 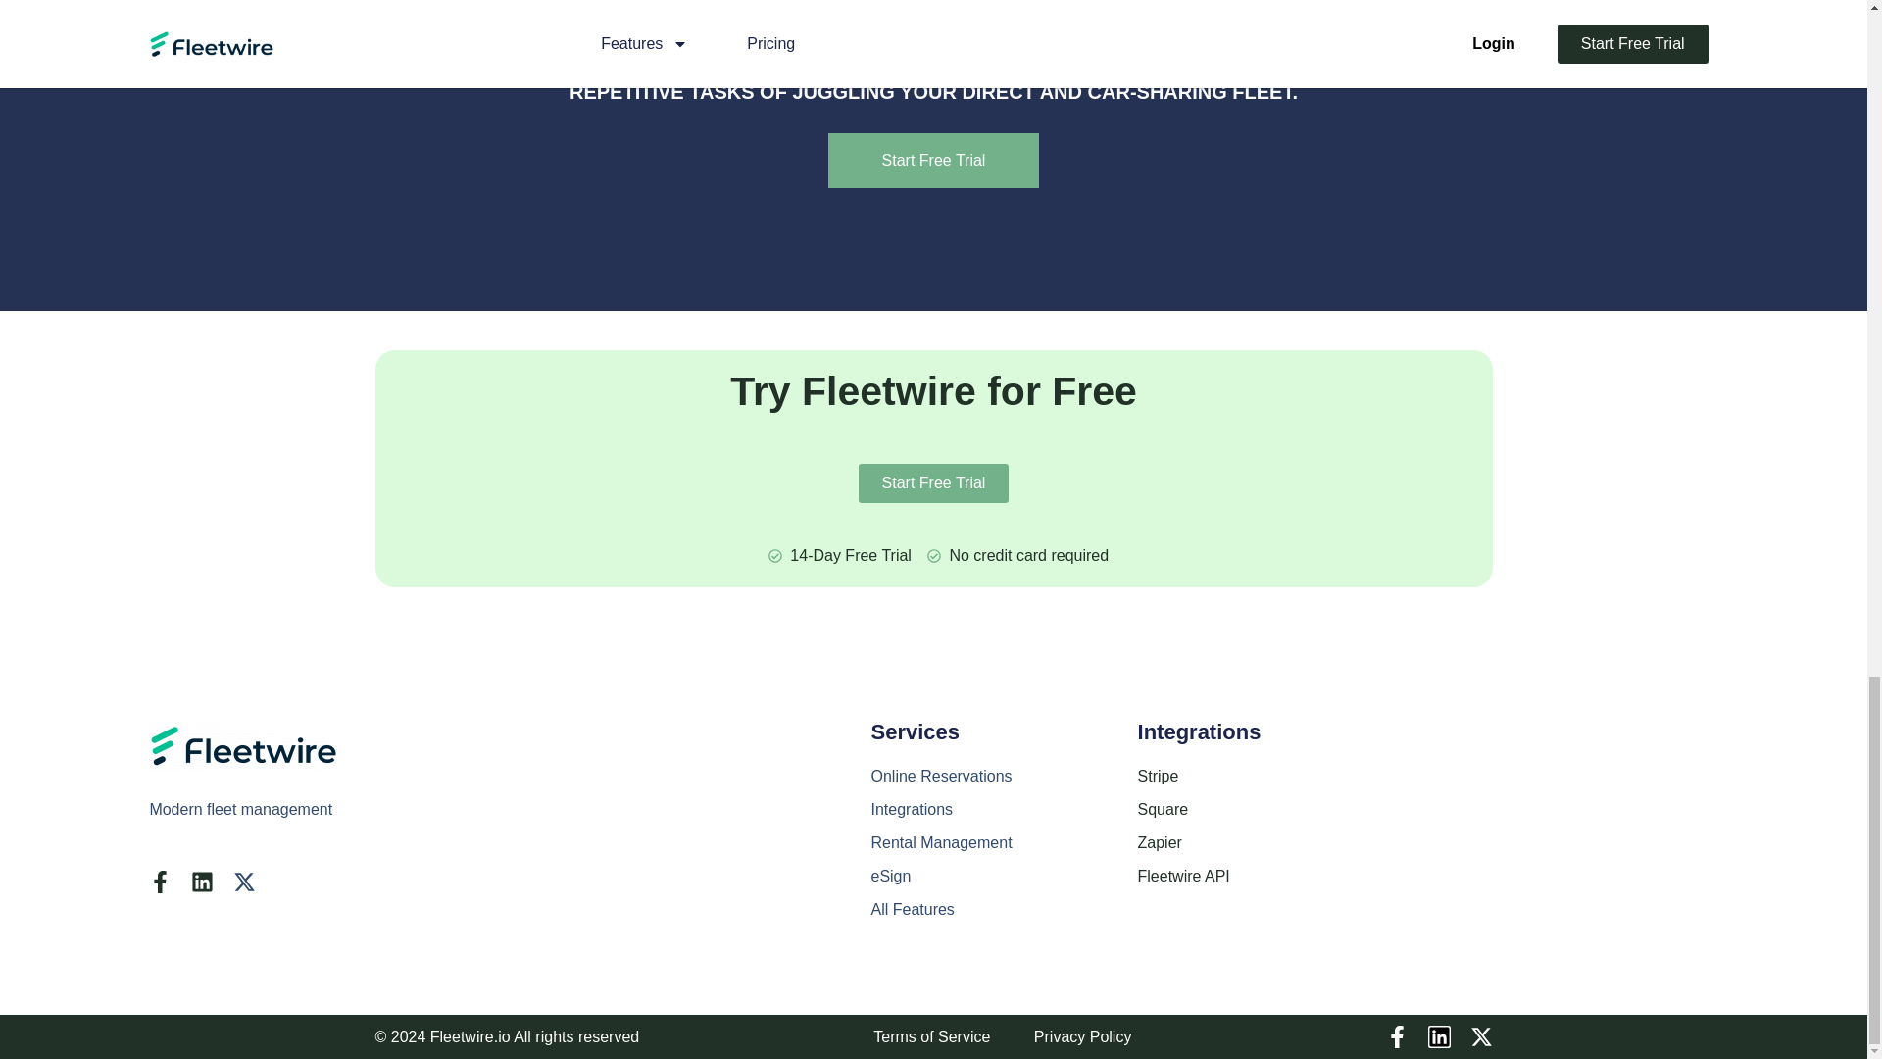 What do you see at coordinates (933, 161) in the screenshot?
I see `Start Free Trial` at bounding box center [933, 161].